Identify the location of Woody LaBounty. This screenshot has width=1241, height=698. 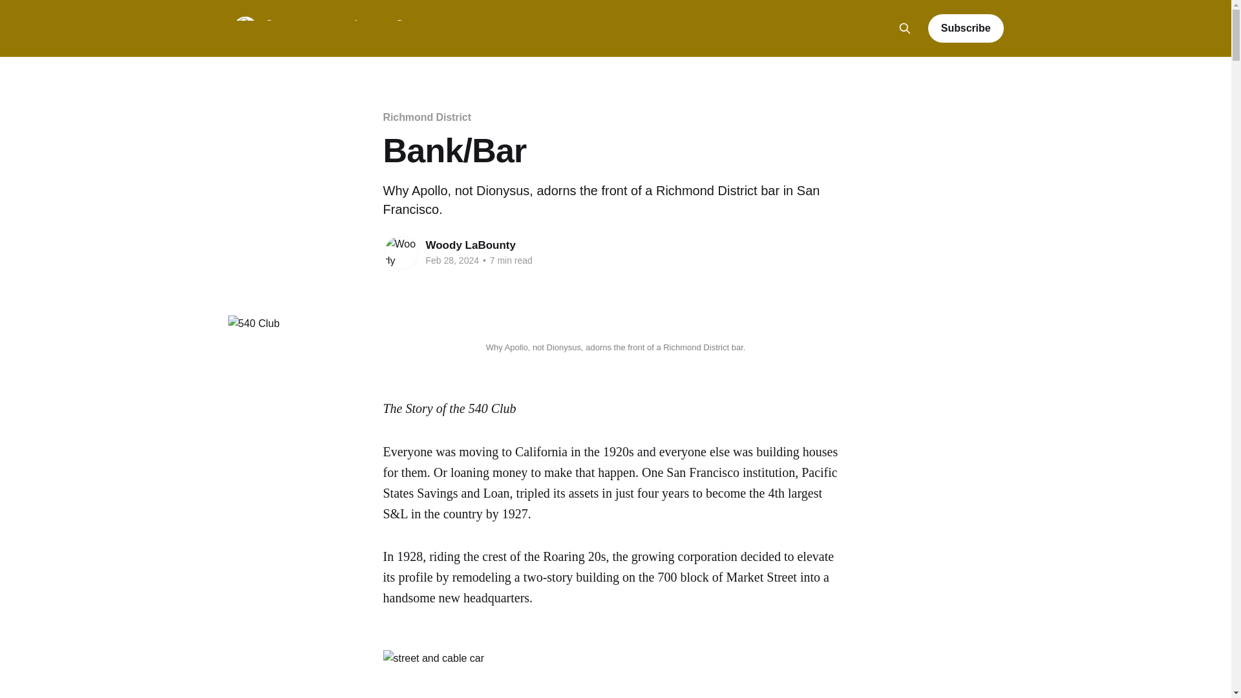
(470, 245).